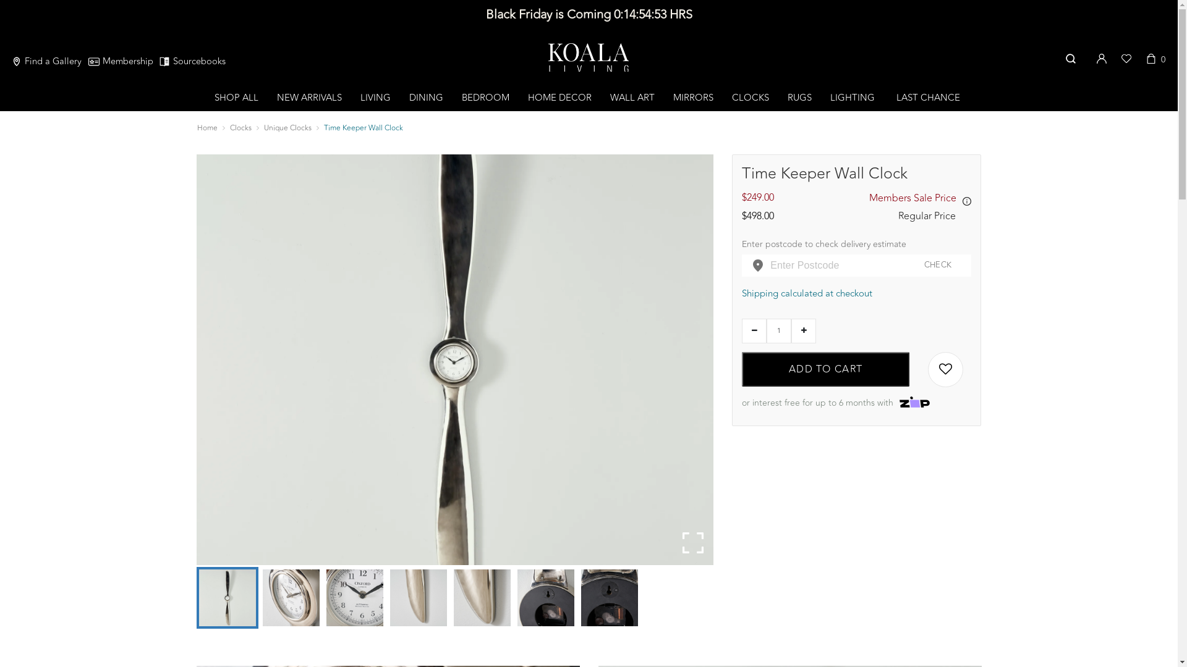  I want to click on LIVING, so click(376, 98).